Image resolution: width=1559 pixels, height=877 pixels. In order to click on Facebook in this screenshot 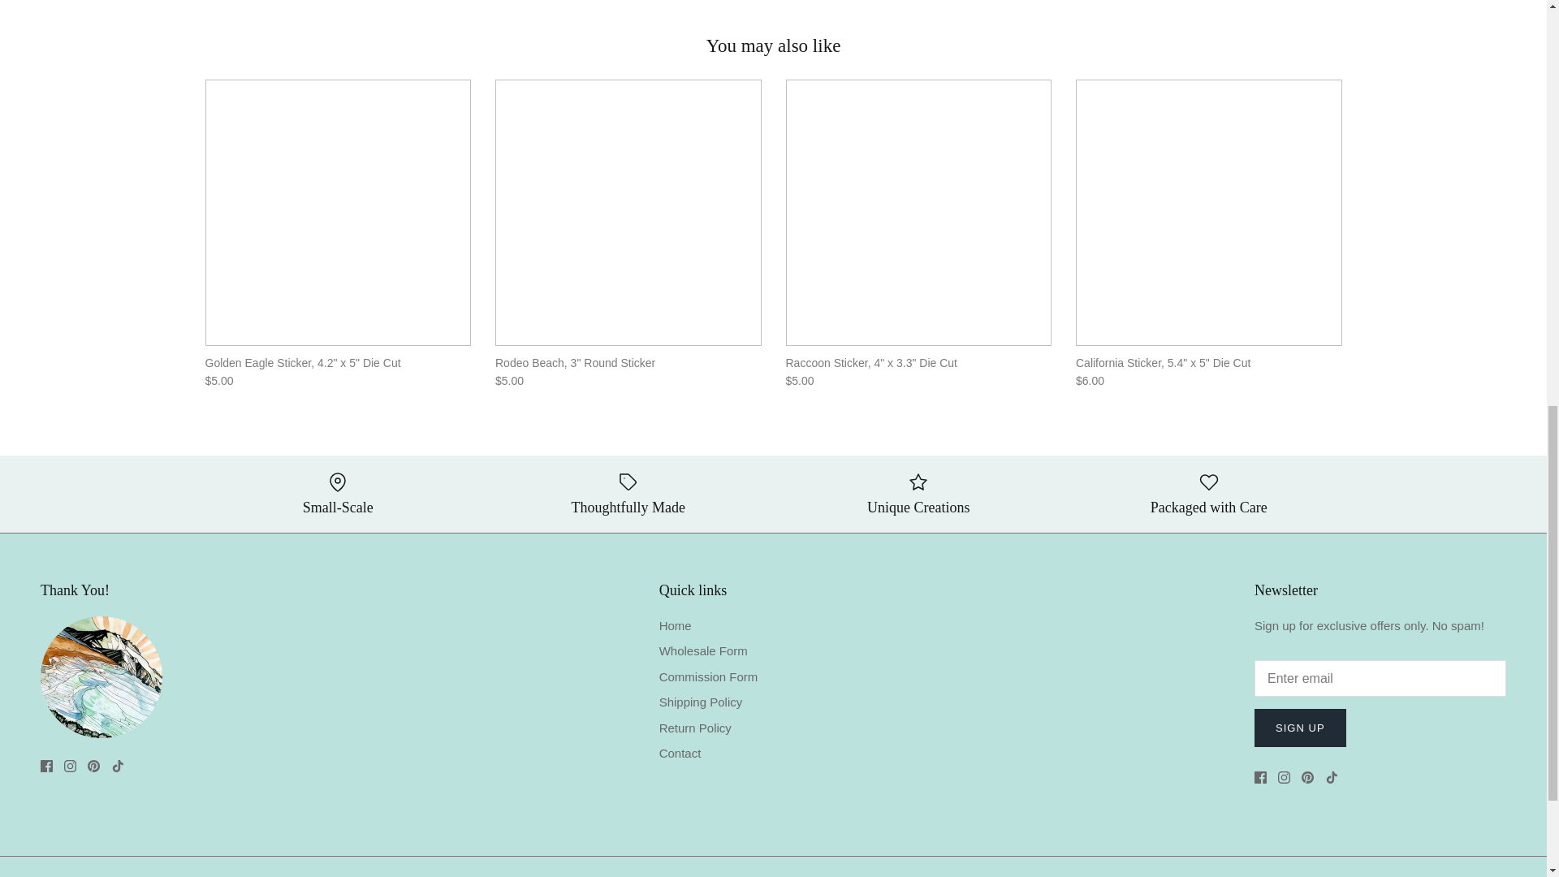, I will do `click(46, 767)`.